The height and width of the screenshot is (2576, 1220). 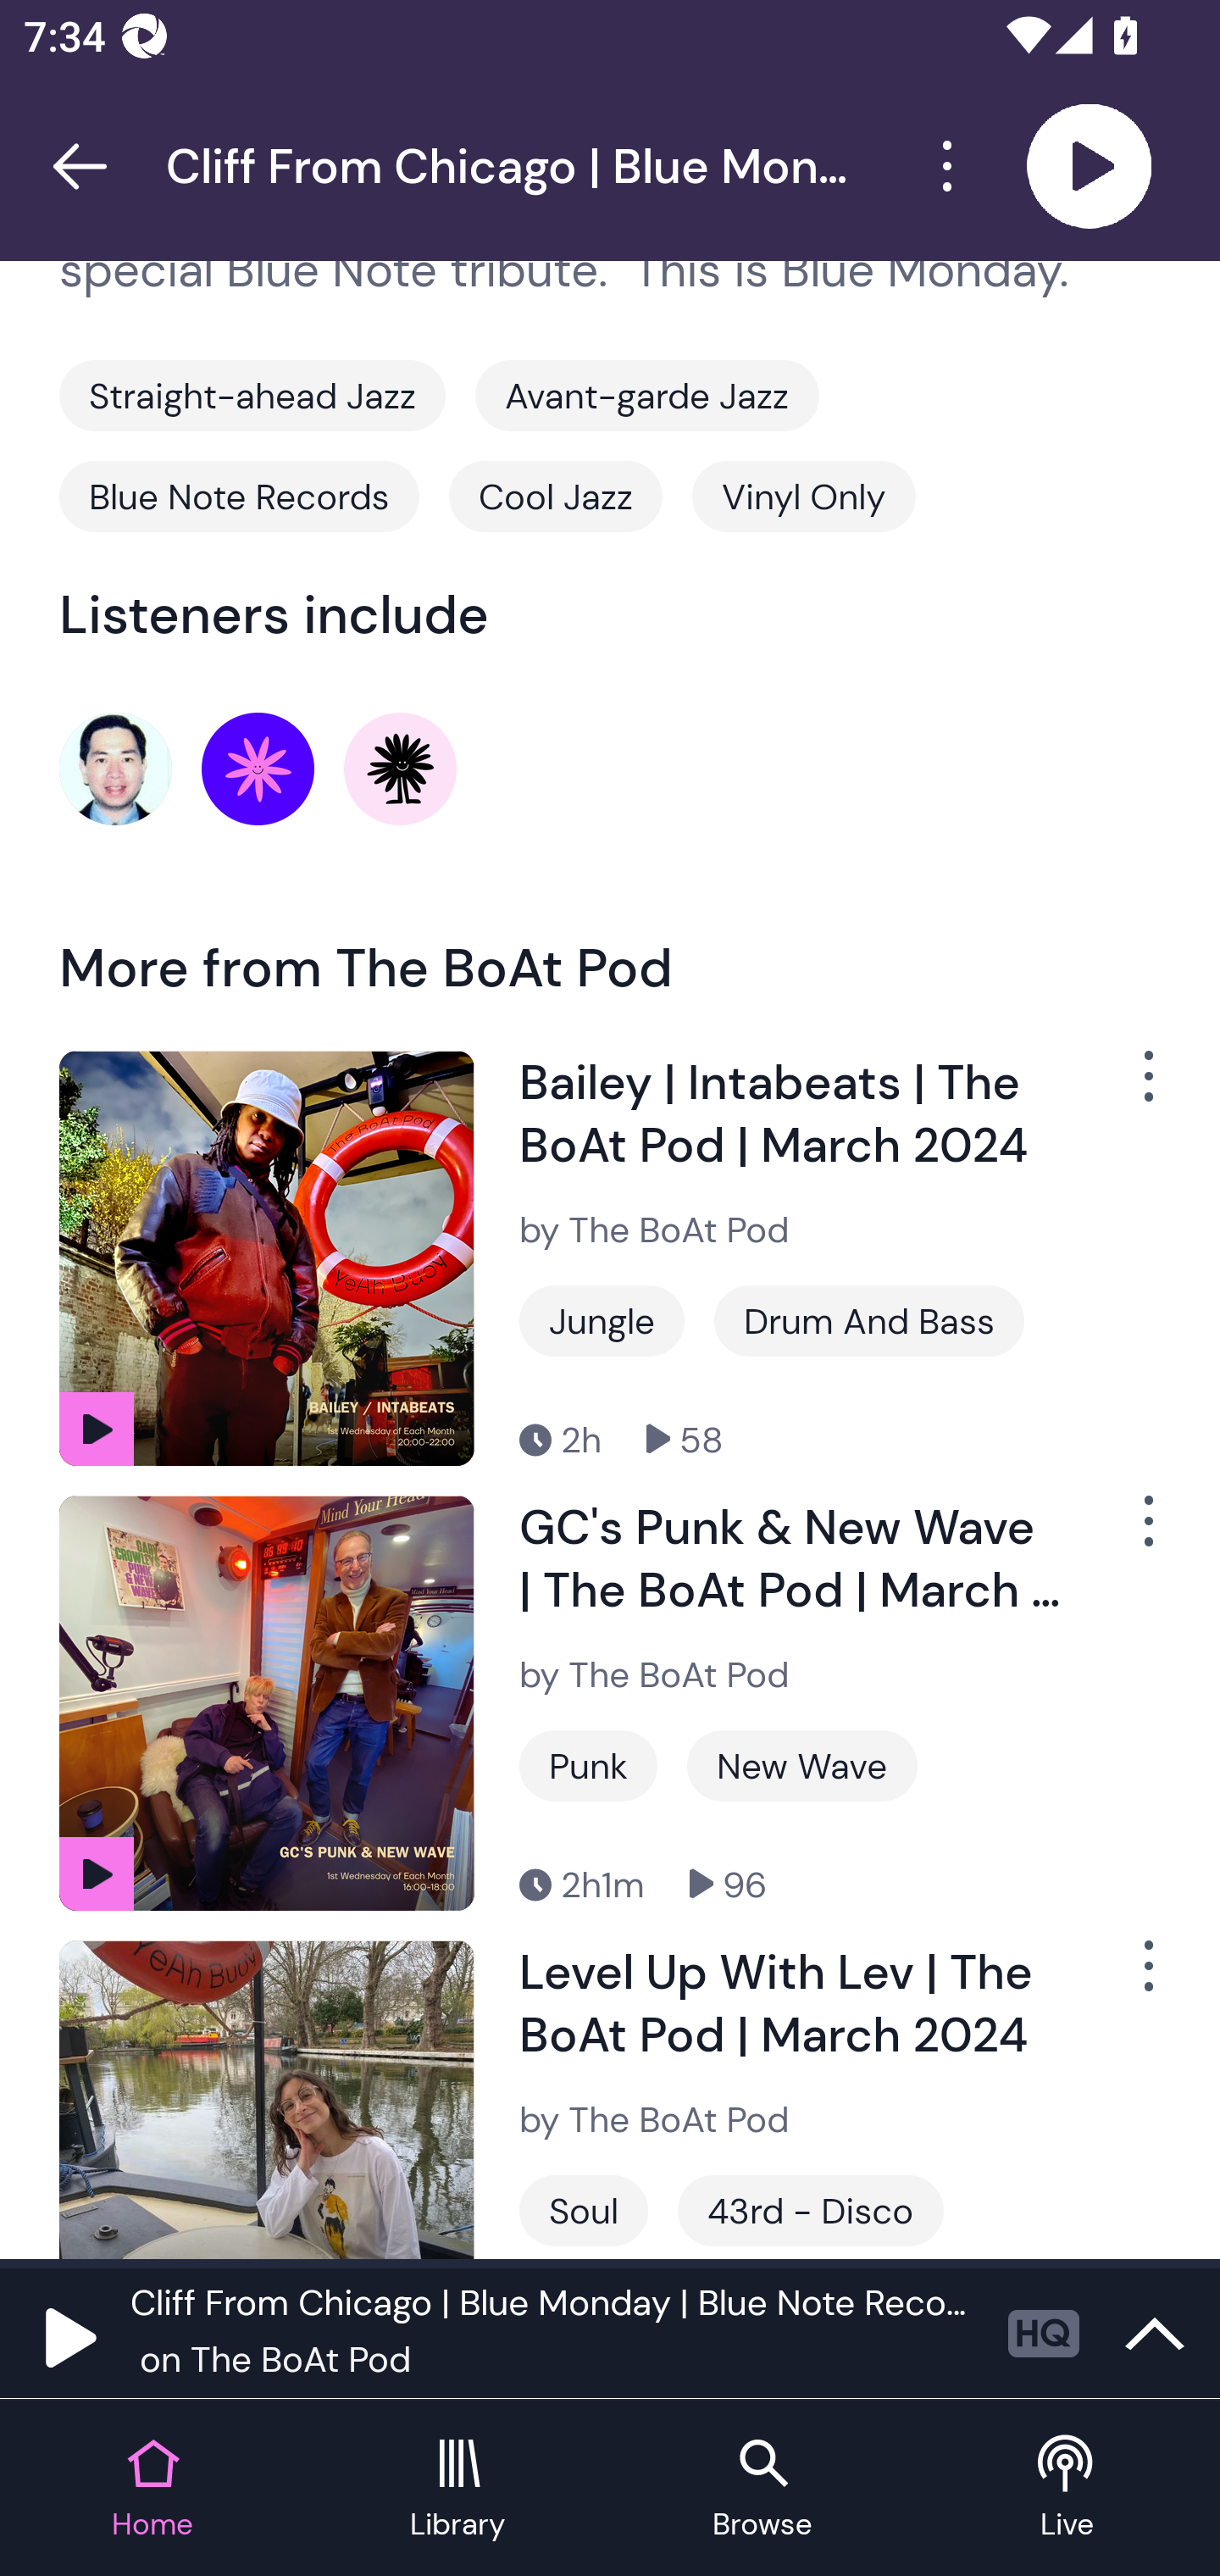 I want to click on 43rd - Disco, so click(x=811, y=2210).